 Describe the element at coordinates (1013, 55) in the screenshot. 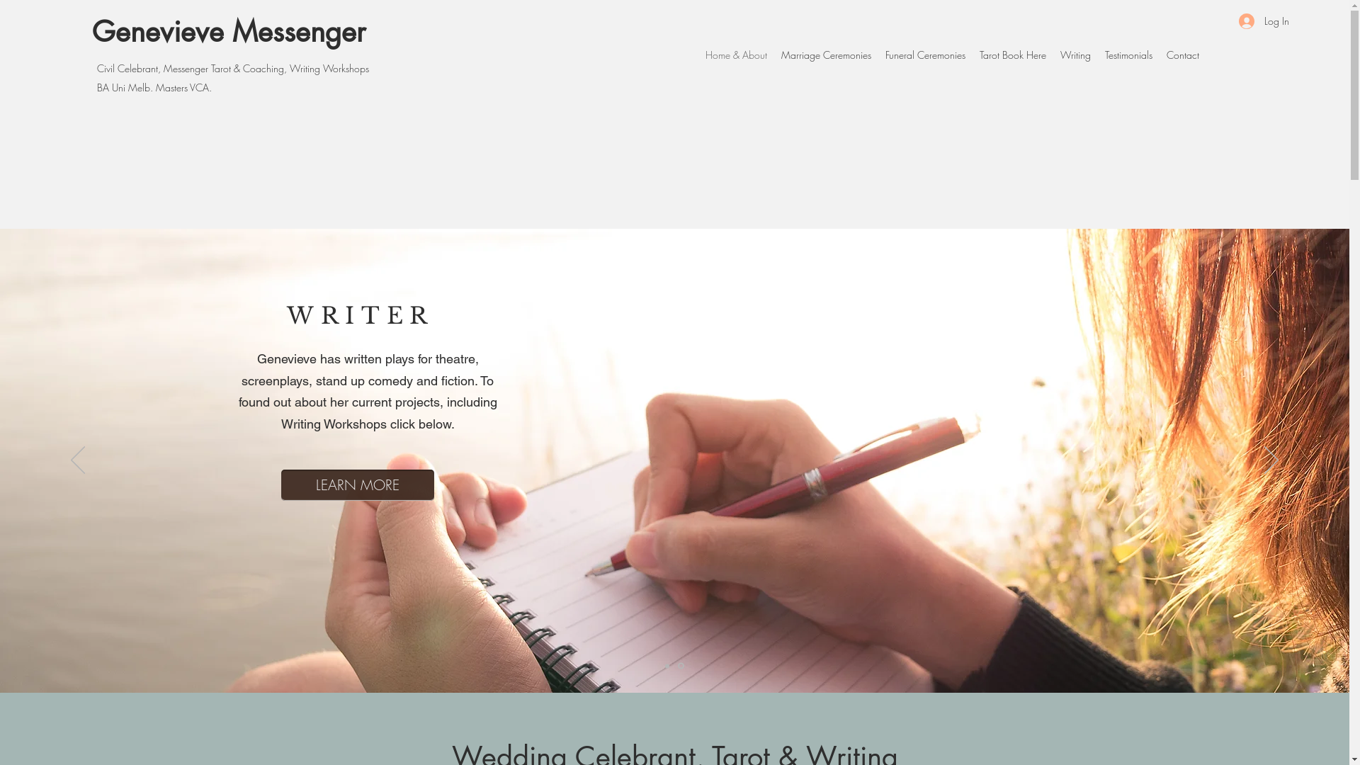

I see `Tarot Book Here` at that location.